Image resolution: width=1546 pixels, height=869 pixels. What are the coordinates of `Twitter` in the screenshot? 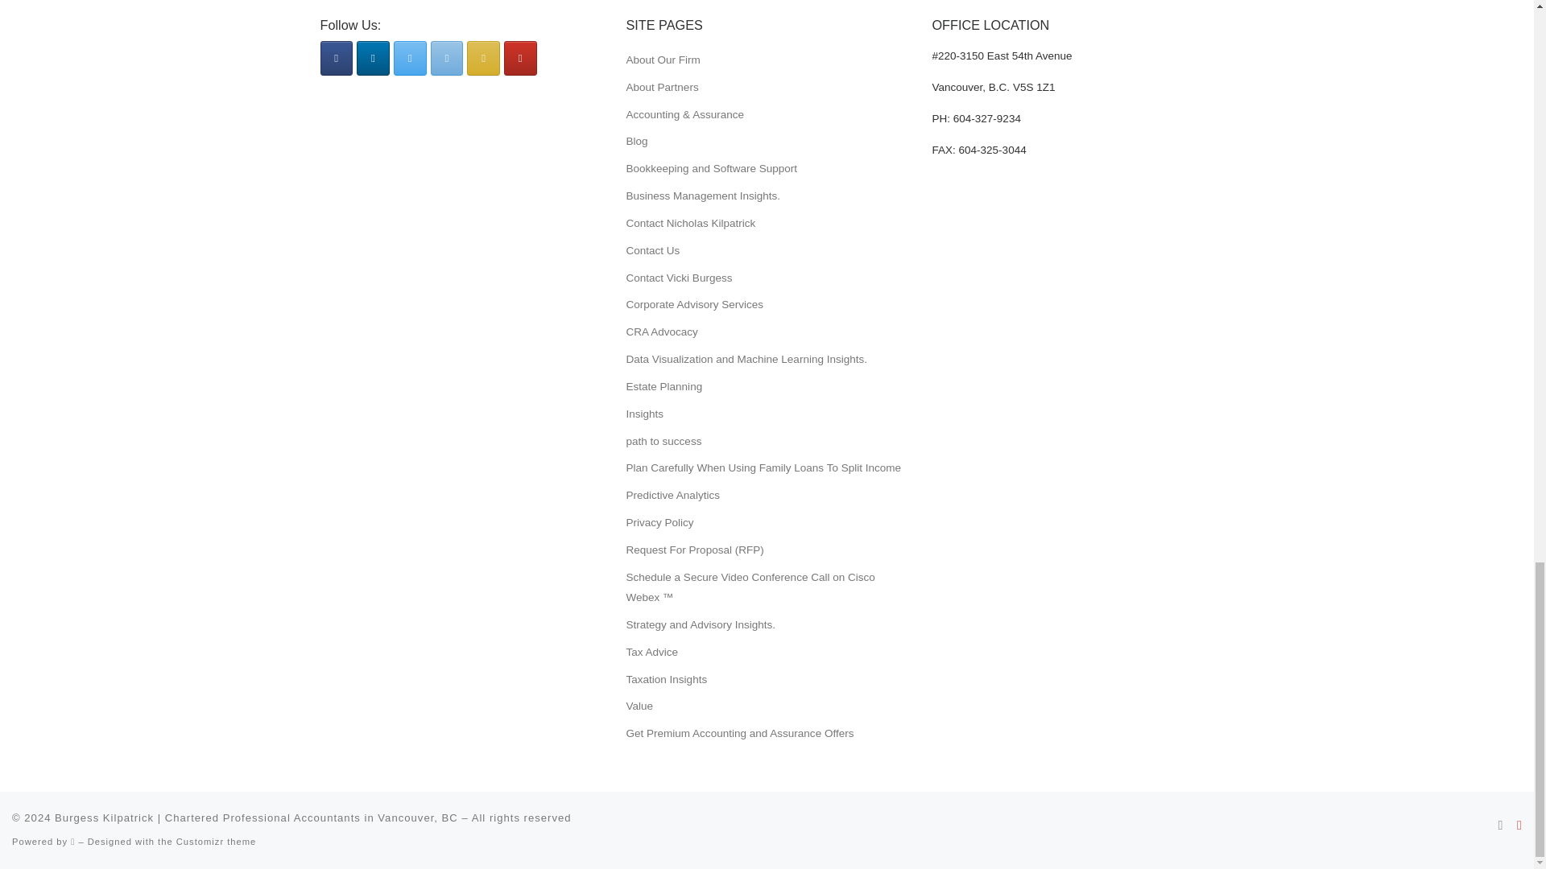 It's located at (410, 58).